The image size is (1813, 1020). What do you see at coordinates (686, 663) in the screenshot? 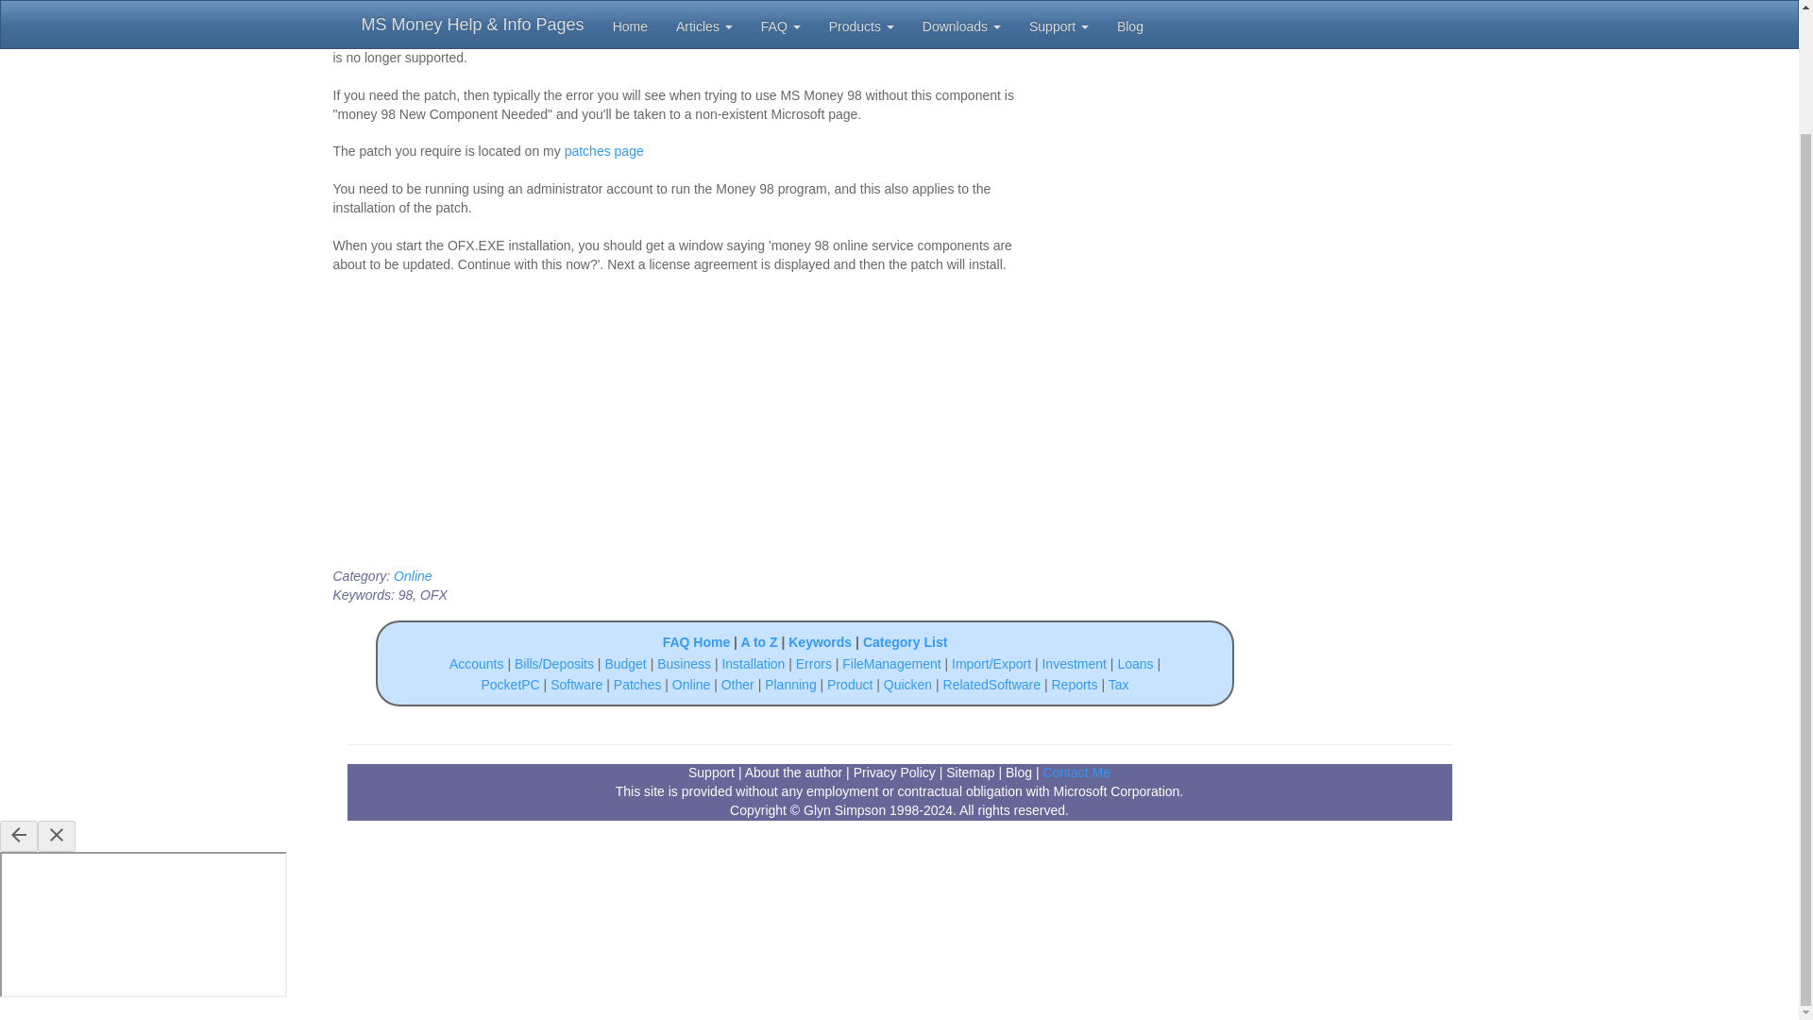
I see `Business` at bounding box center [686, 663].